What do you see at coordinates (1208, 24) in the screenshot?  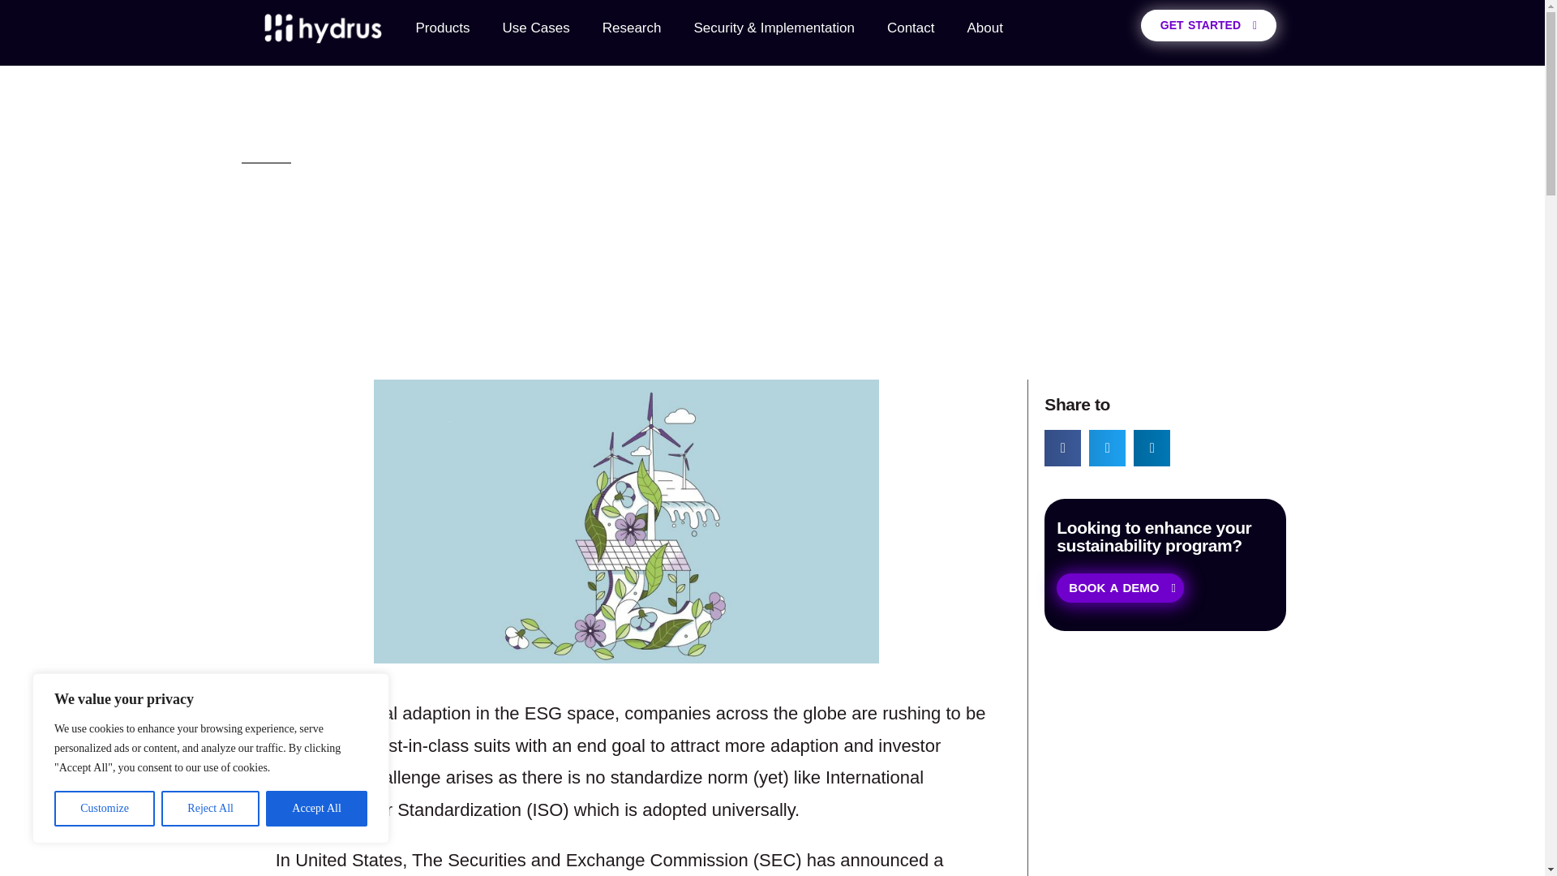 I see `GET STARTED` at bounding box center [1208, 24].